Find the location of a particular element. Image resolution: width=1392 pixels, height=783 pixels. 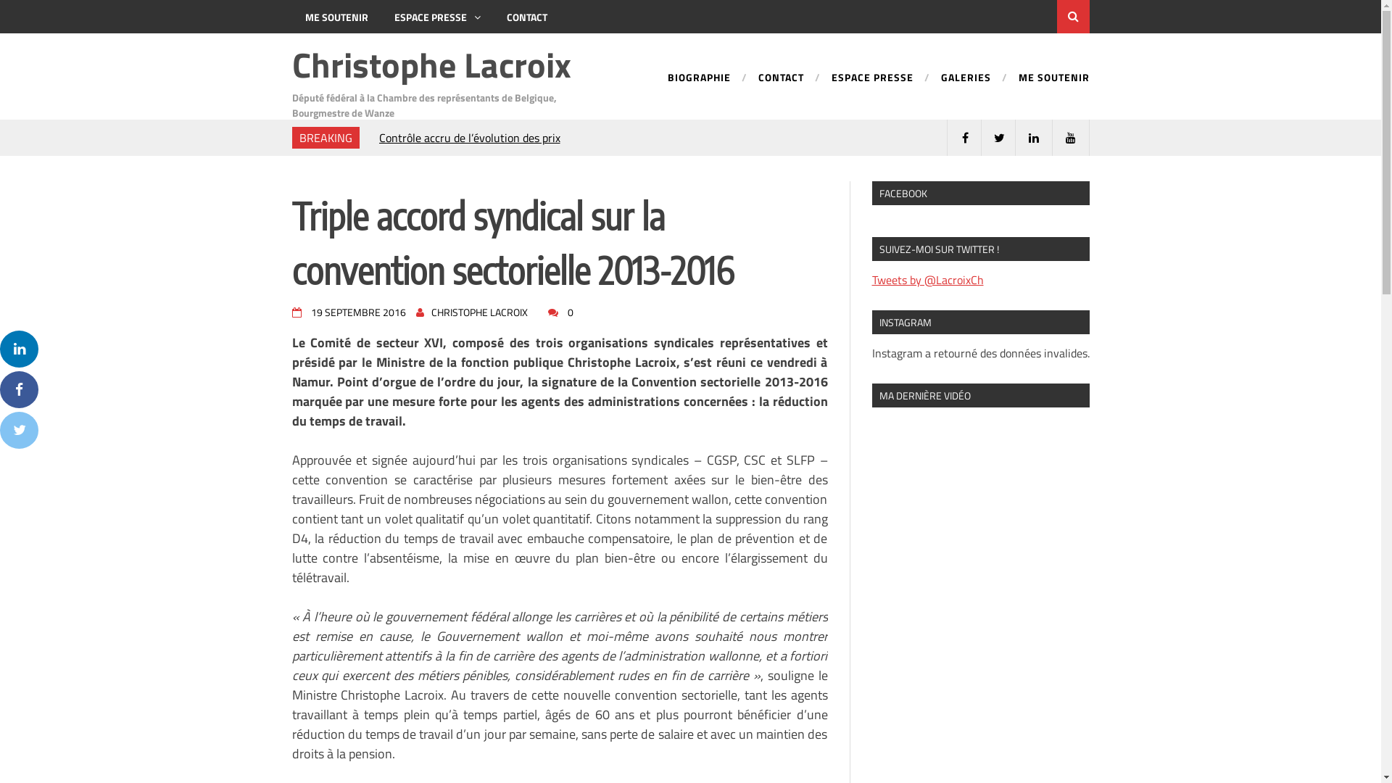

ME SOUTENIR is located at coordinates (336, 17).